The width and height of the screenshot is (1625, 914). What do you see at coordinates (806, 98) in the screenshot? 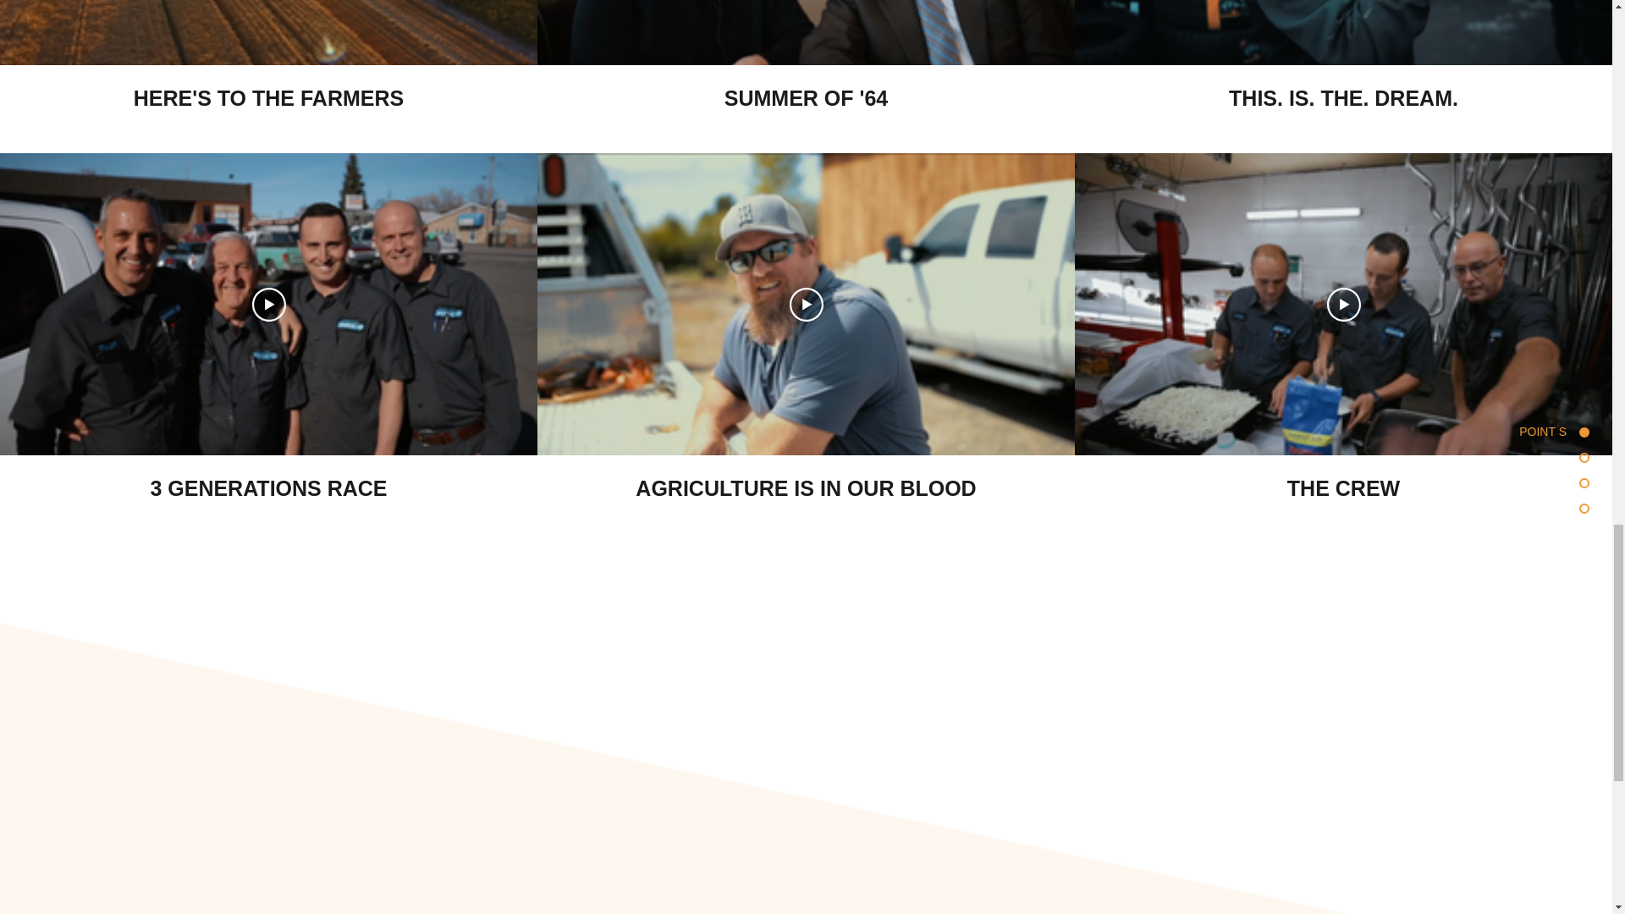
I see `SUMMER OF '64` at bounding box center [806, 98].